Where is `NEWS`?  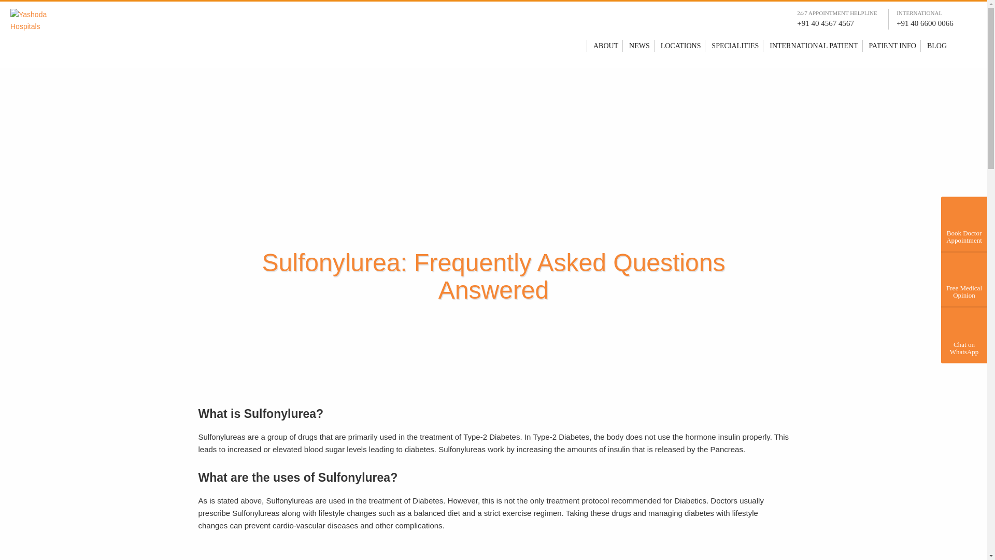 NEWS is located at coordinates (639, 46).